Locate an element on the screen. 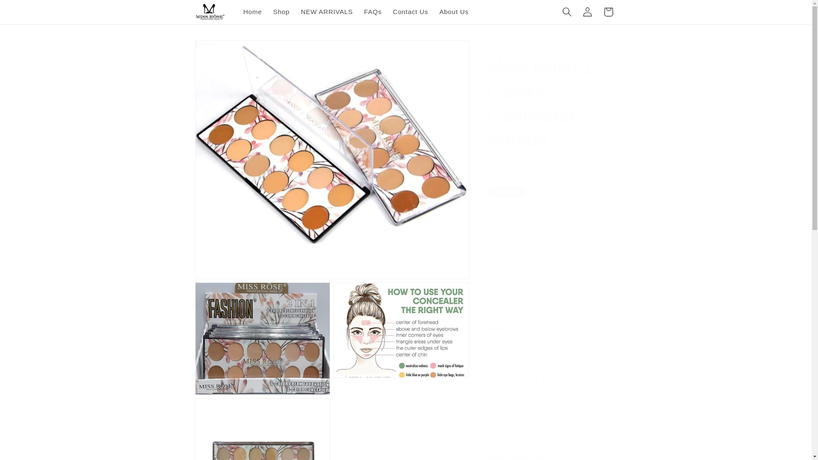  Contact Us is located at coordinates (410, 12).